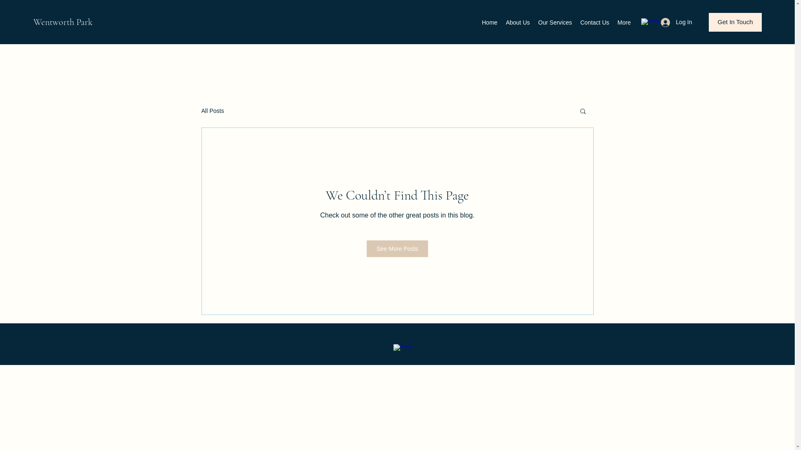 The image size is (801, 450). What do you see at coordinates (63, 22) in the screenshot?
I see `Wentworth Park` at bounding box center [63, 22].